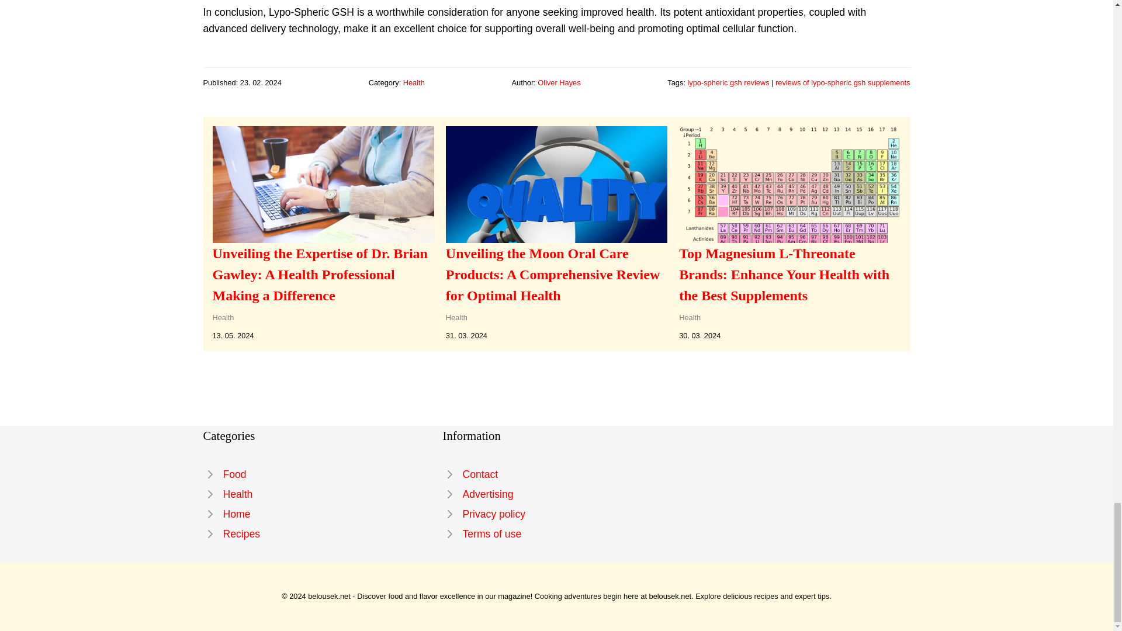 Image resolution: width=1122 pixels, height=631 pixels. What do you see at coordinates (557, 474) in the screenshot?
I see `Contact` at bounding box center [557, 474].